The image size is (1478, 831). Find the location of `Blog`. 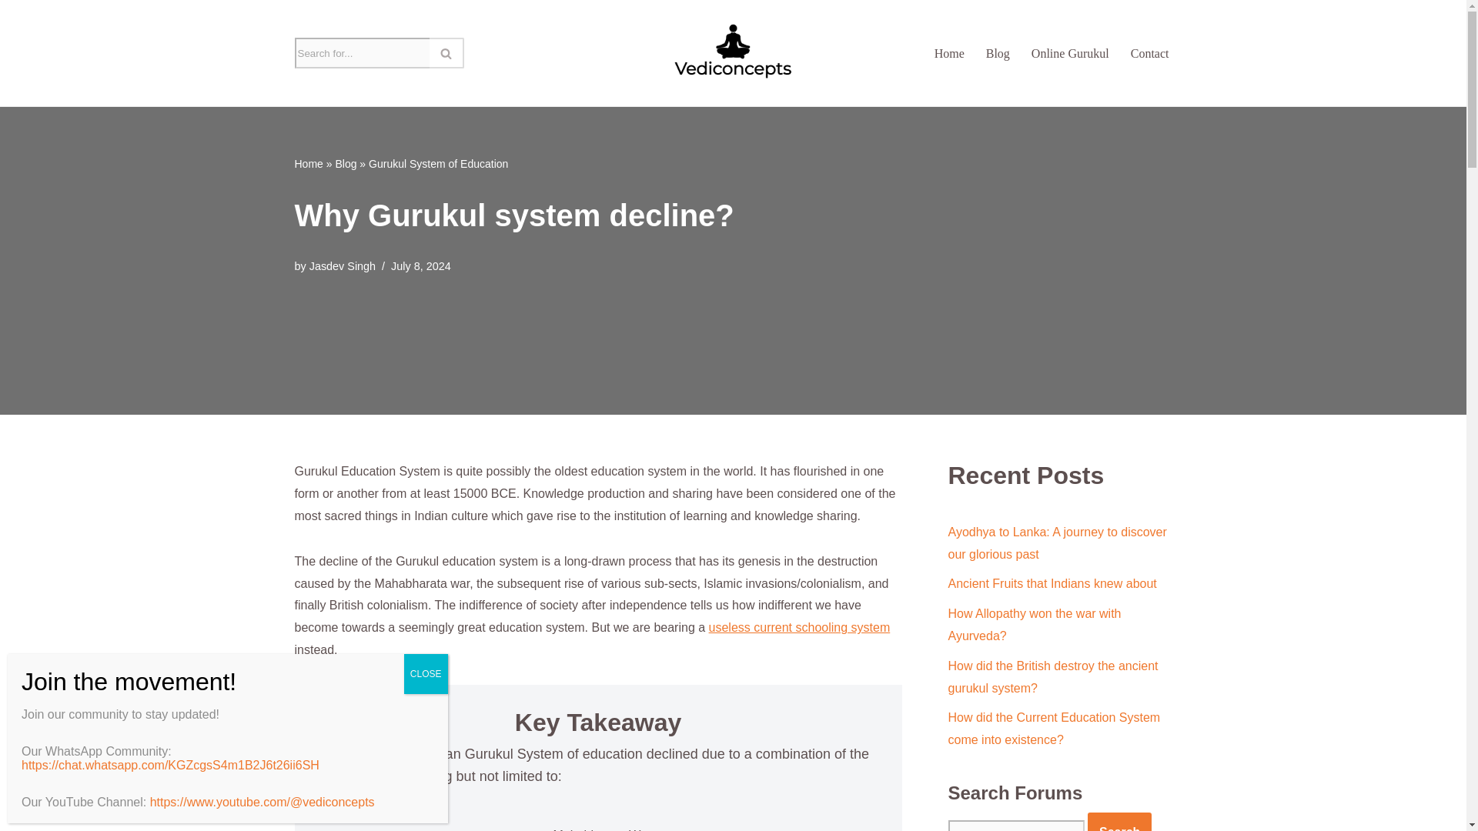

Blog is located at coordinates (998, 54).